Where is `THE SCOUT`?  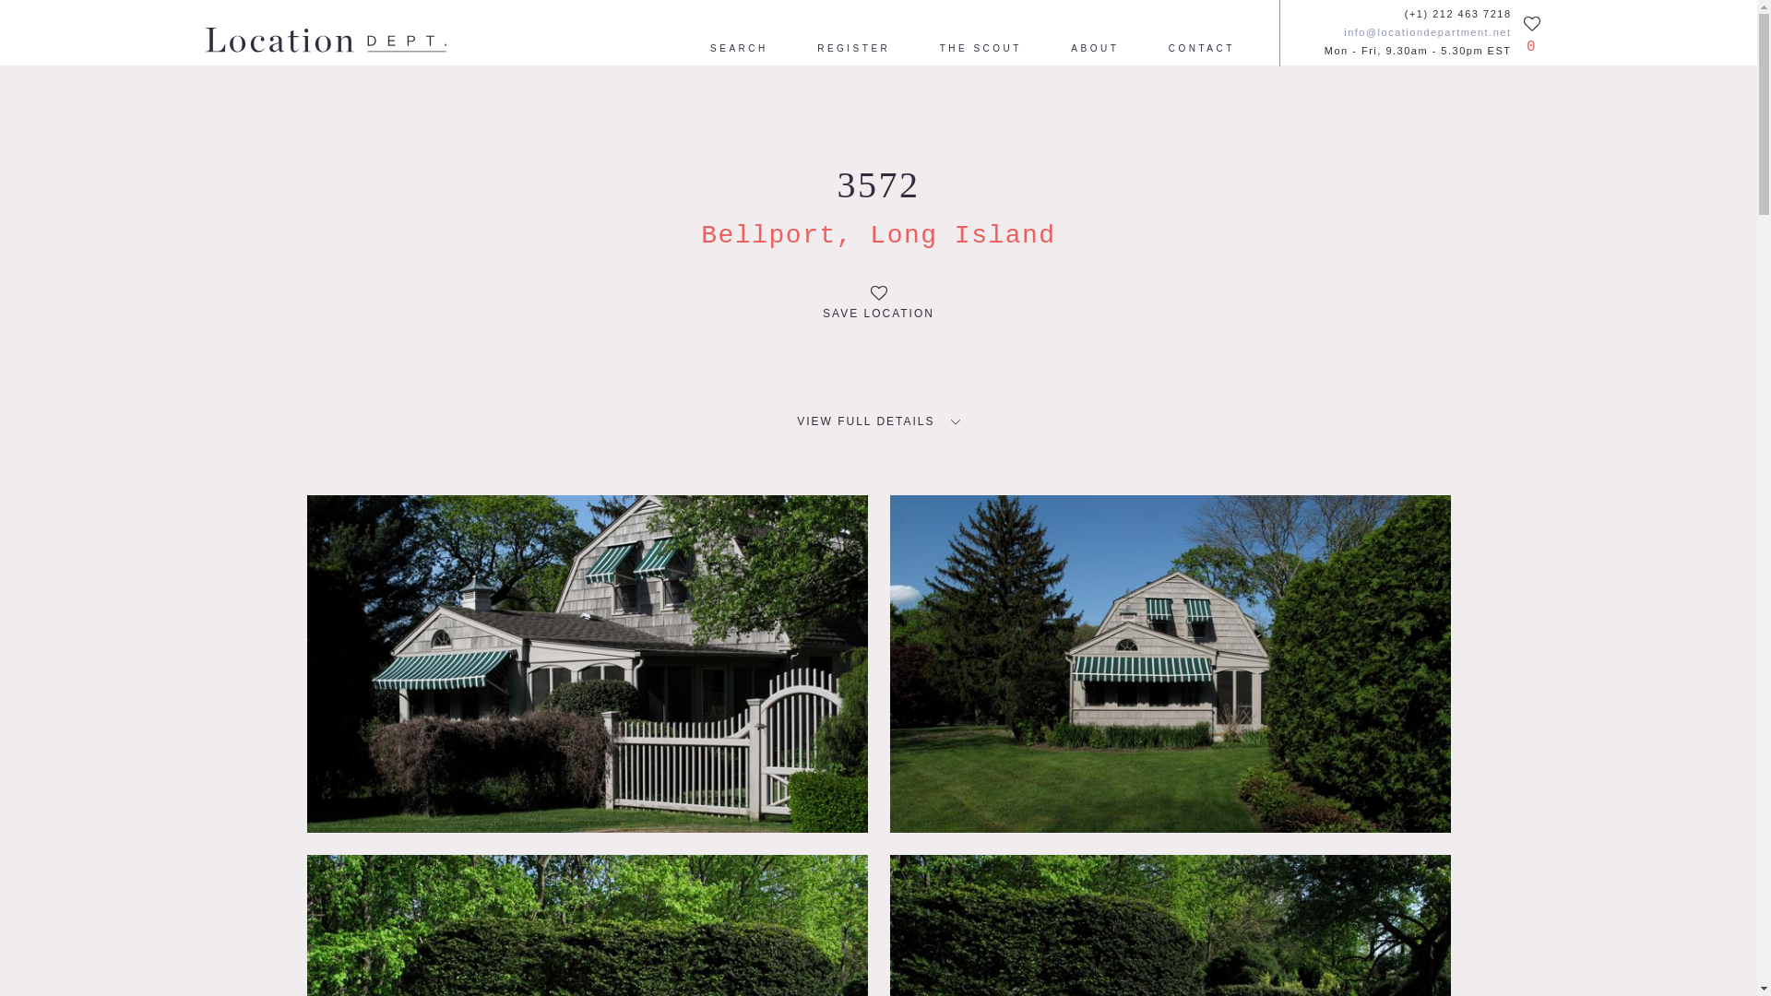
THE SCOUT is located at coordinates (981, 50).